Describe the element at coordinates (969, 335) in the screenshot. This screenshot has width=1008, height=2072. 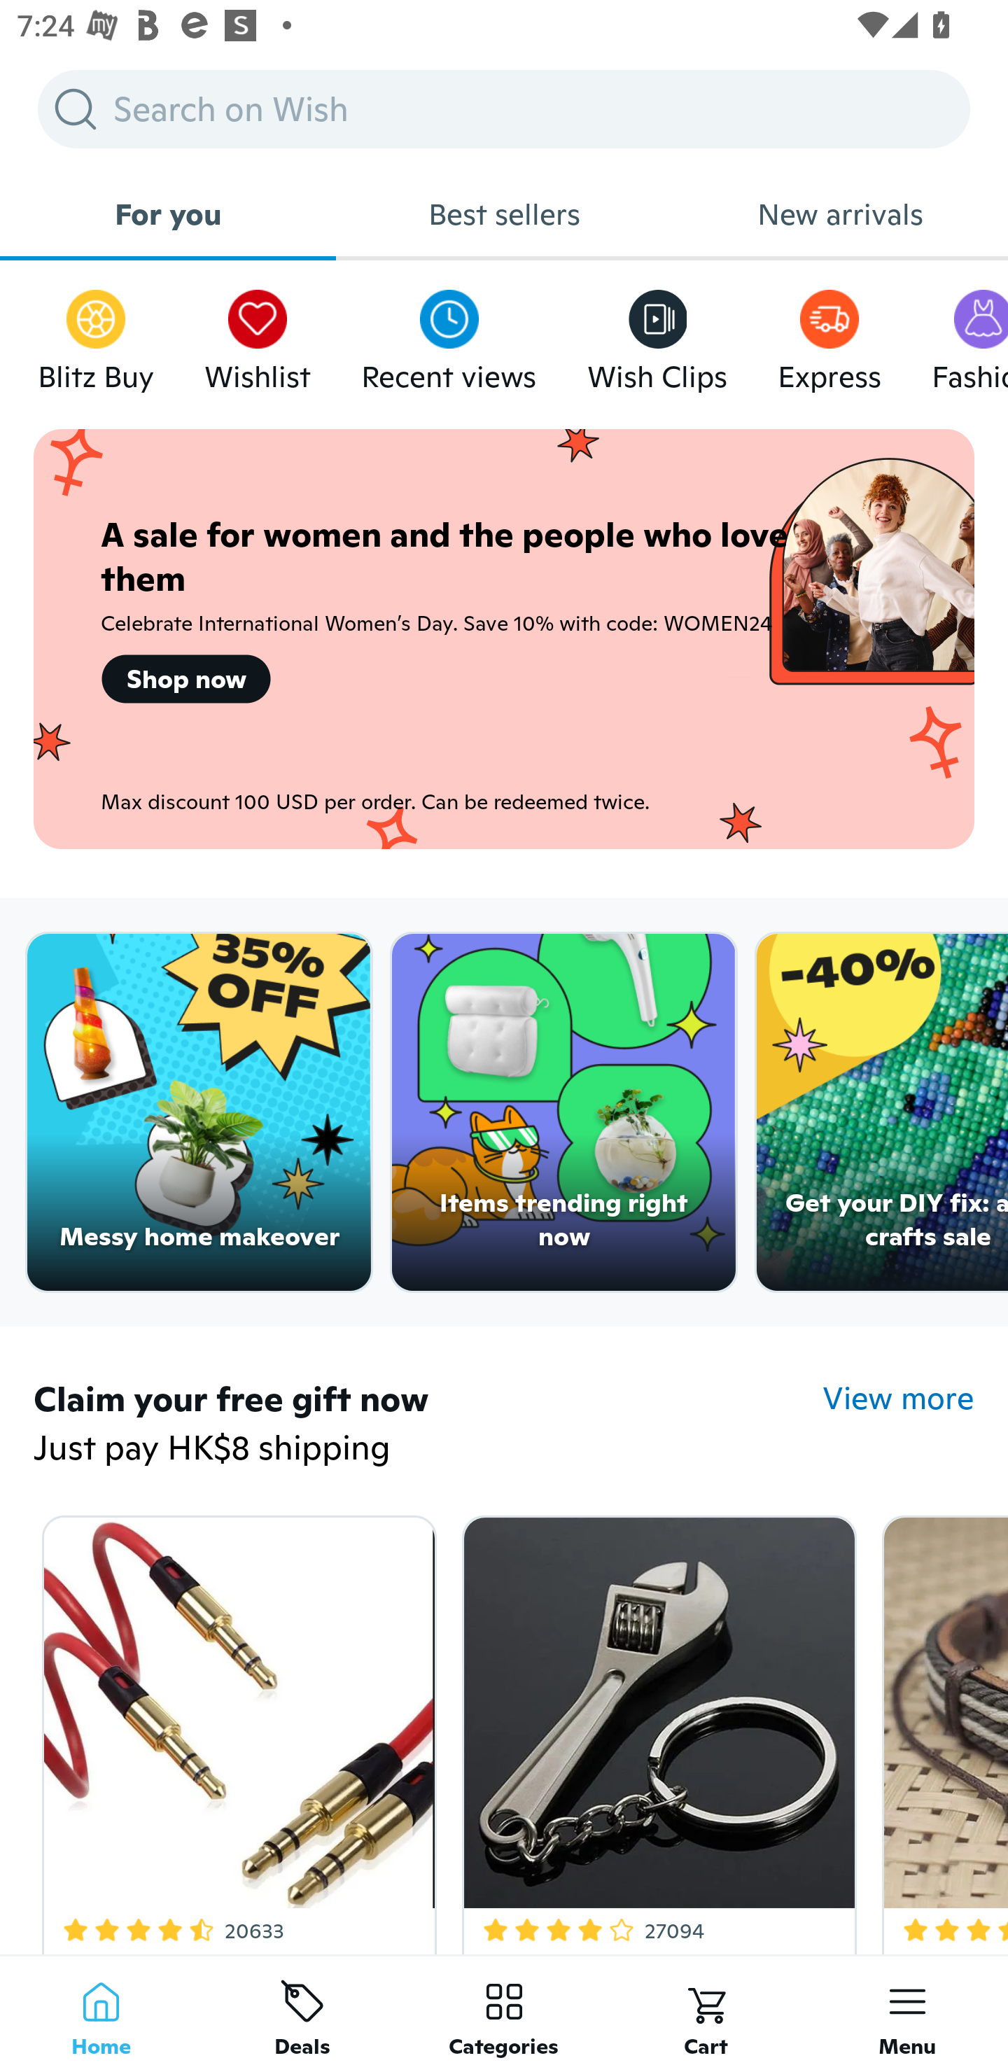
I see `Fashion` at that location.